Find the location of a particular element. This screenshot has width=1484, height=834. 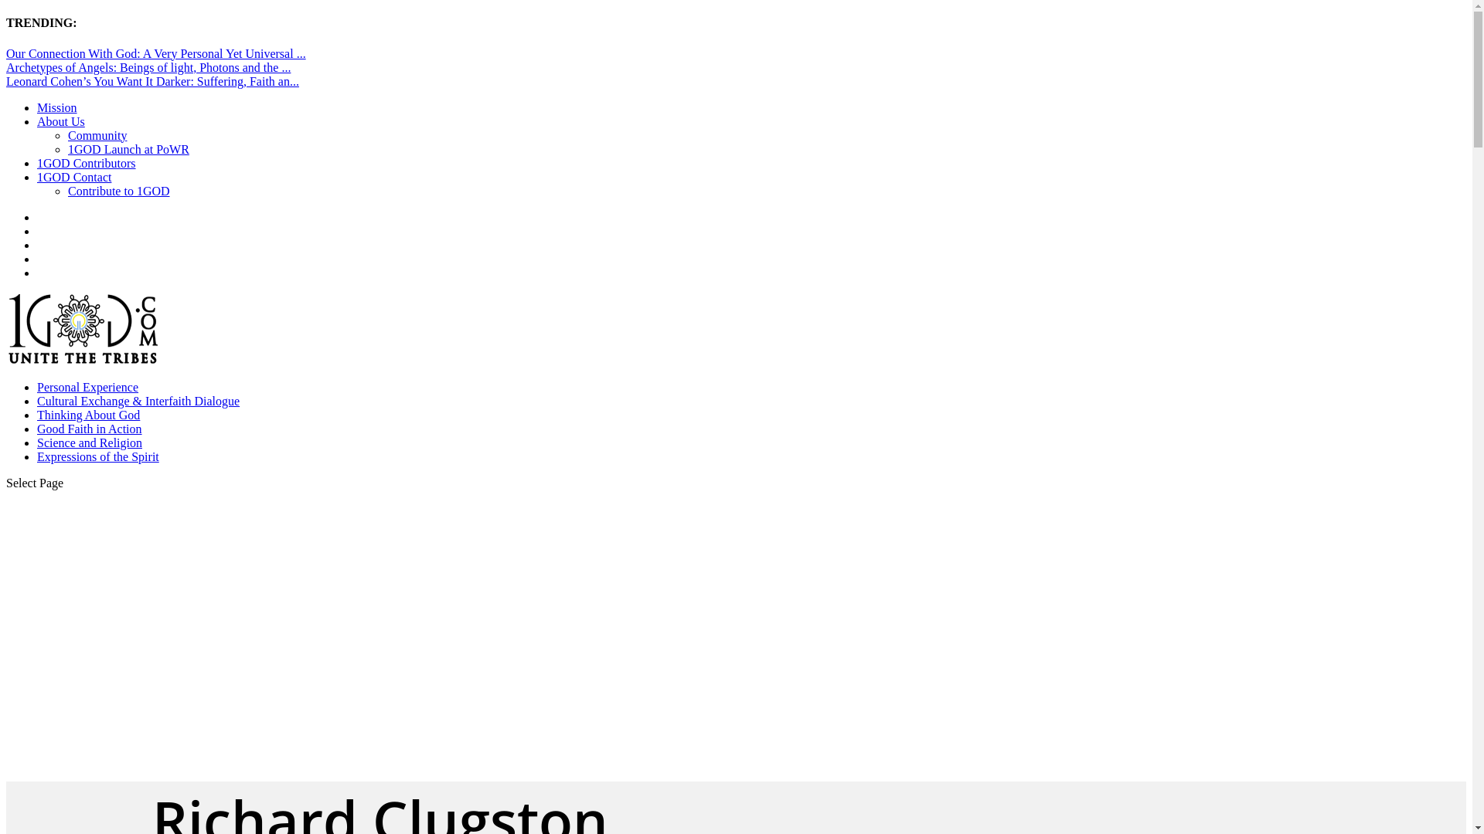

Archetypes of Angels: Beings of light, Photons and the ... is located at coordinates (148, 68).